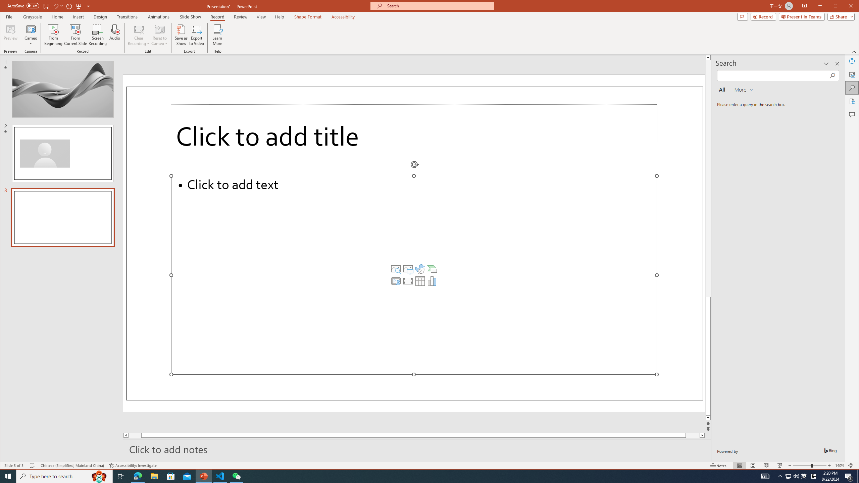 Image resolution: width=859 pixels, height=483 pixels. Describe the element at coordinates (840, 16) in the screenshot. I see `Share` at that location.